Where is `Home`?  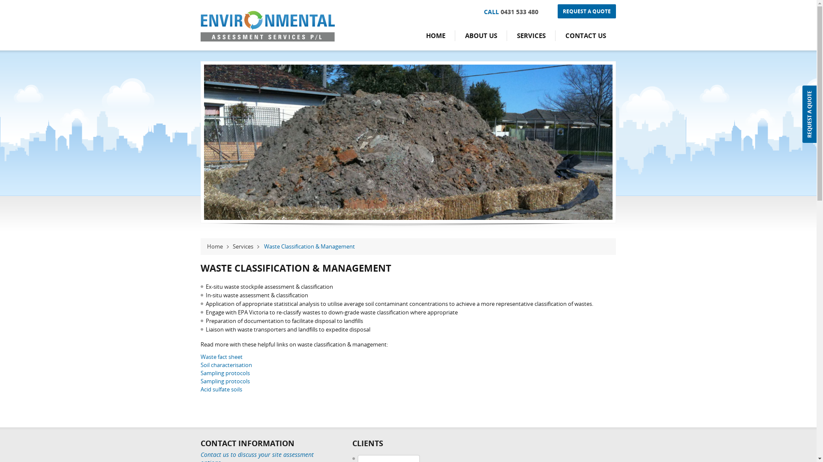
Home is located at coordinates (218, 246).